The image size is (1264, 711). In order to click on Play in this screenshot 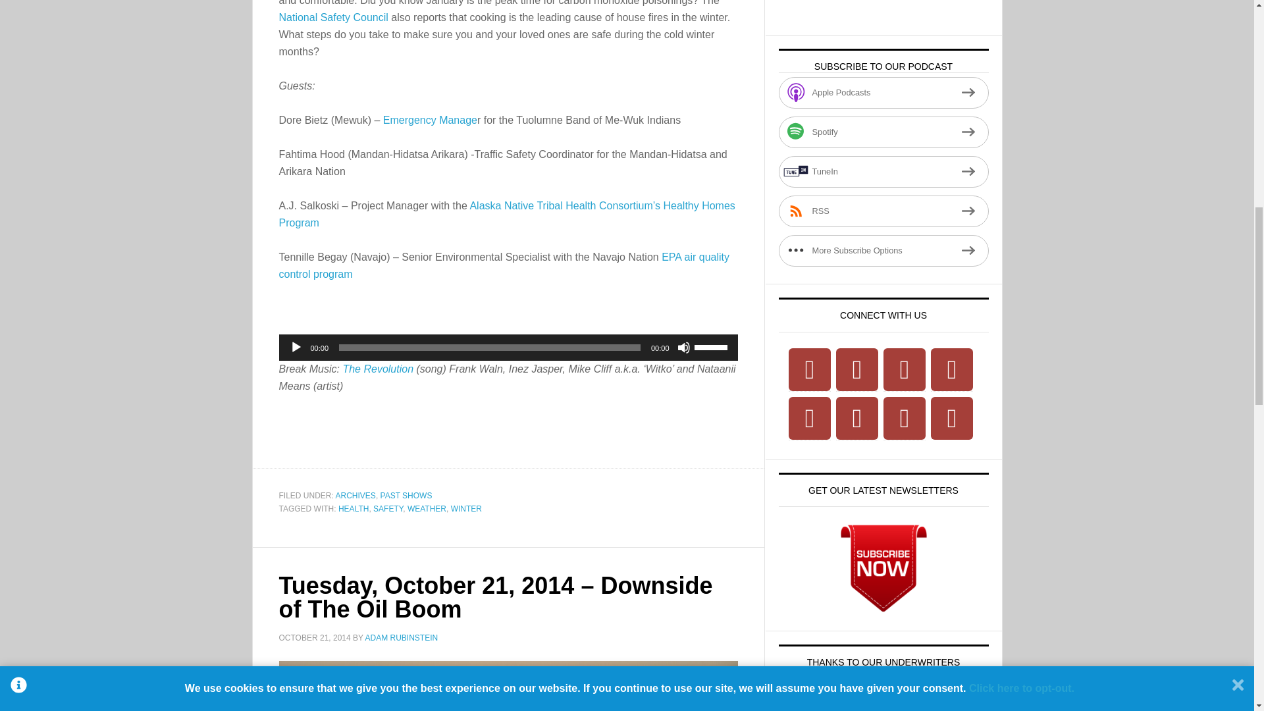, I will do `click(296, 348)`.